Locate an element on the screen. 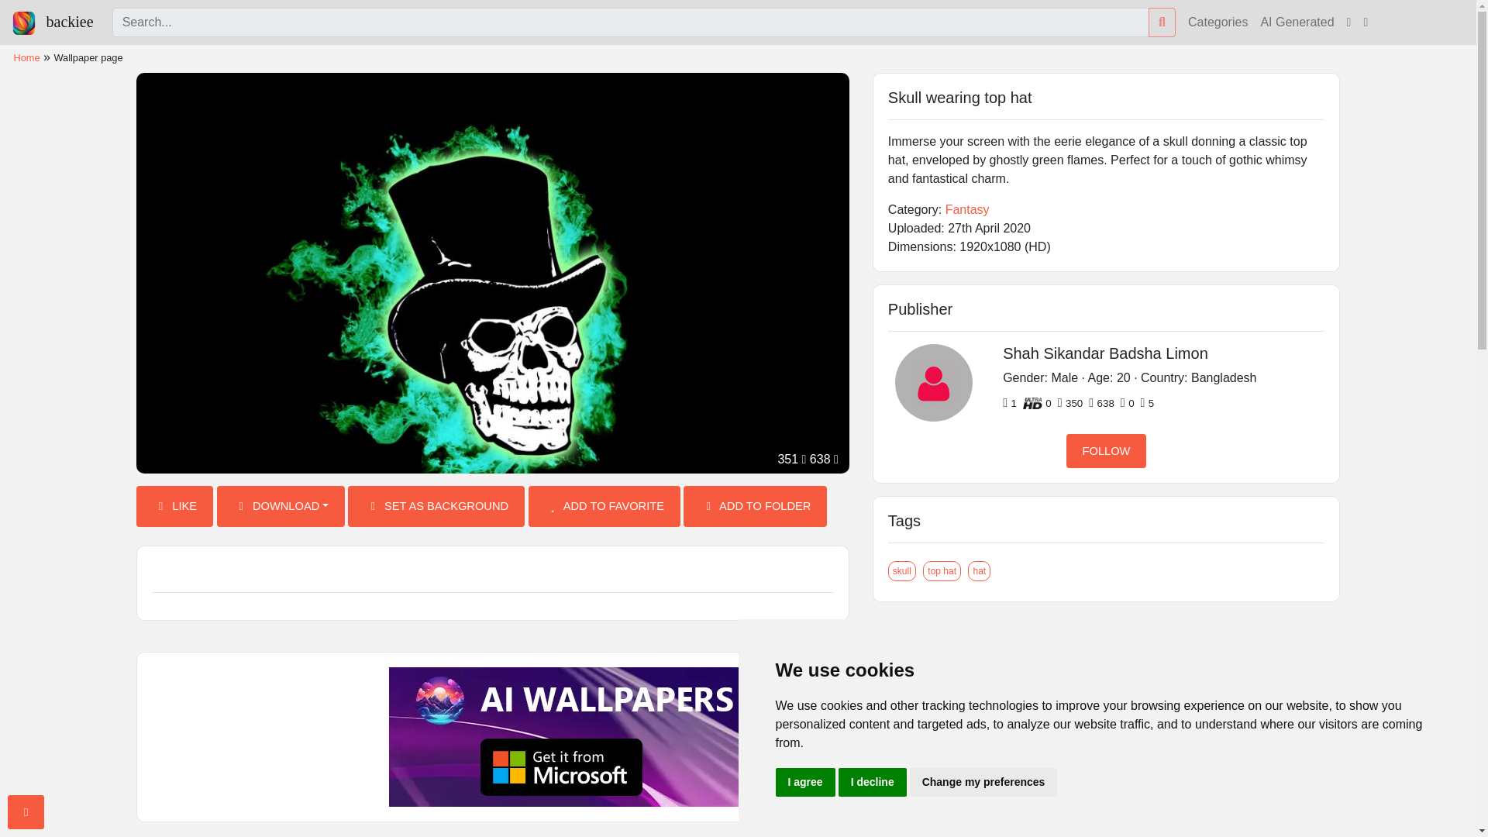 The image size is (1488, 837). I decline is located at coordinates (873, 783).